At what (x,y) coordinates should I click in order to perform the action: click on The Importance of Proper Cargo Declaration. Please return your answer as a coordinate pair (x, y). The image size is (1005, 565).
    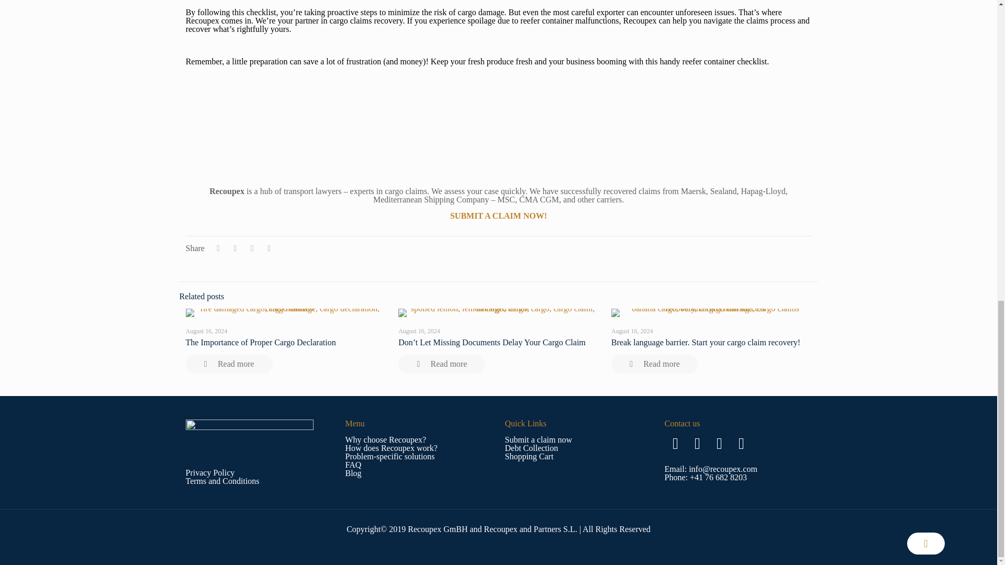
    Looking at the image, I should click on (260, 342).